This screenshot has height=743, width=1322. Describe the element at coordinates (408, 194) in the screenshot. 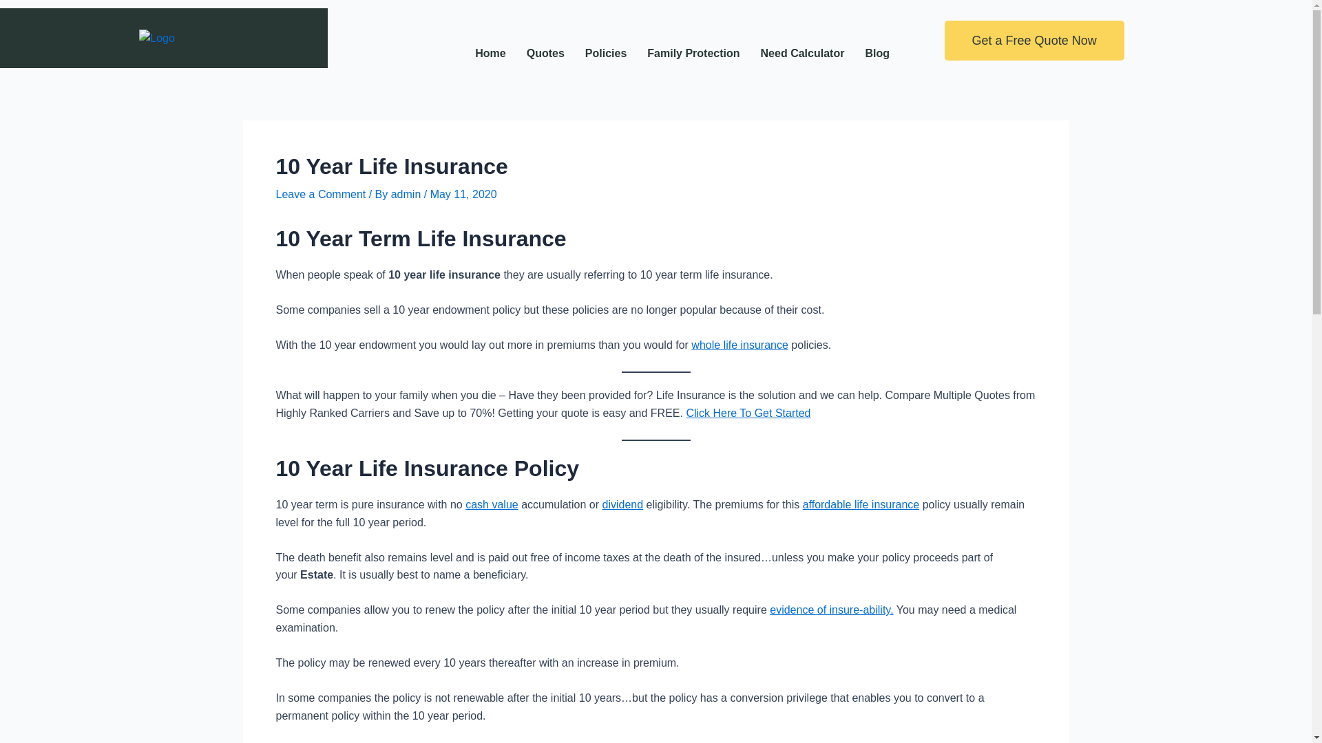

I see `View all posts by admin` at that location.